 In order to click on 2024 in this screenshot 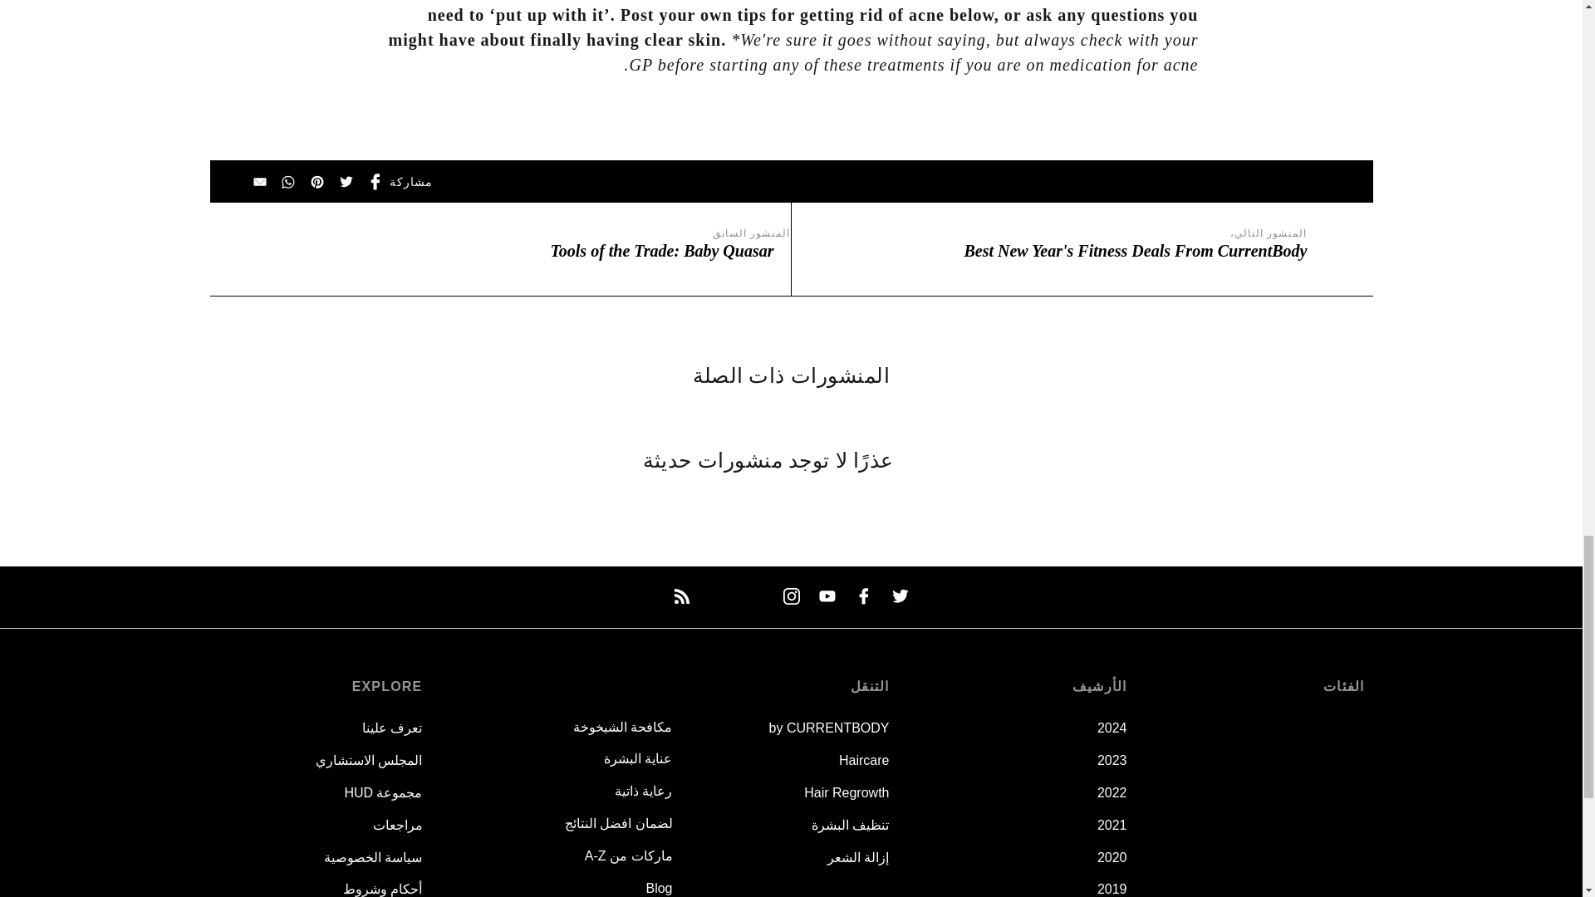, I will do `click(1112, 728)`.